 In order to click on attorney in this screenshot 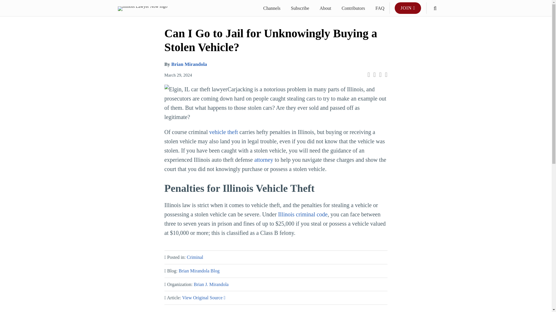, I will do `click(263, 159)`.